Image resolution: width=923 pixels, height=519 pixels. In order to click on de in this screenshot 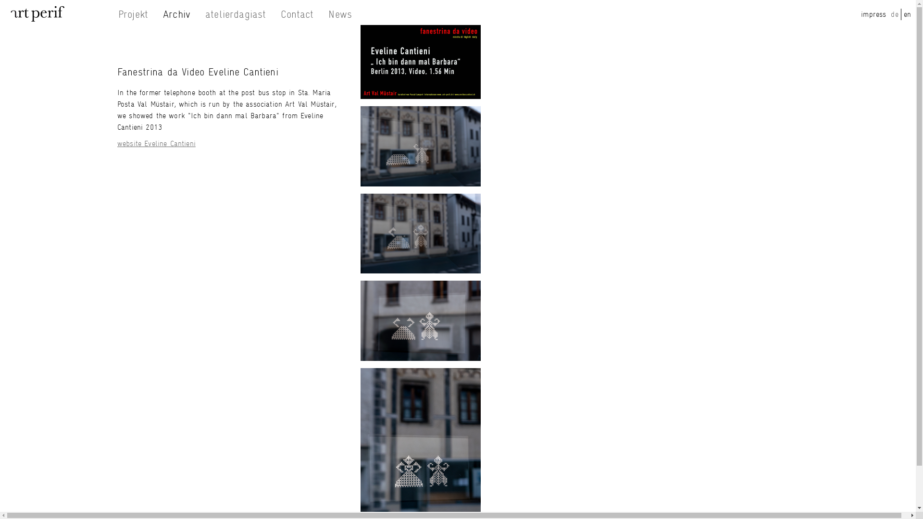, I will do `click(894, 14)`.